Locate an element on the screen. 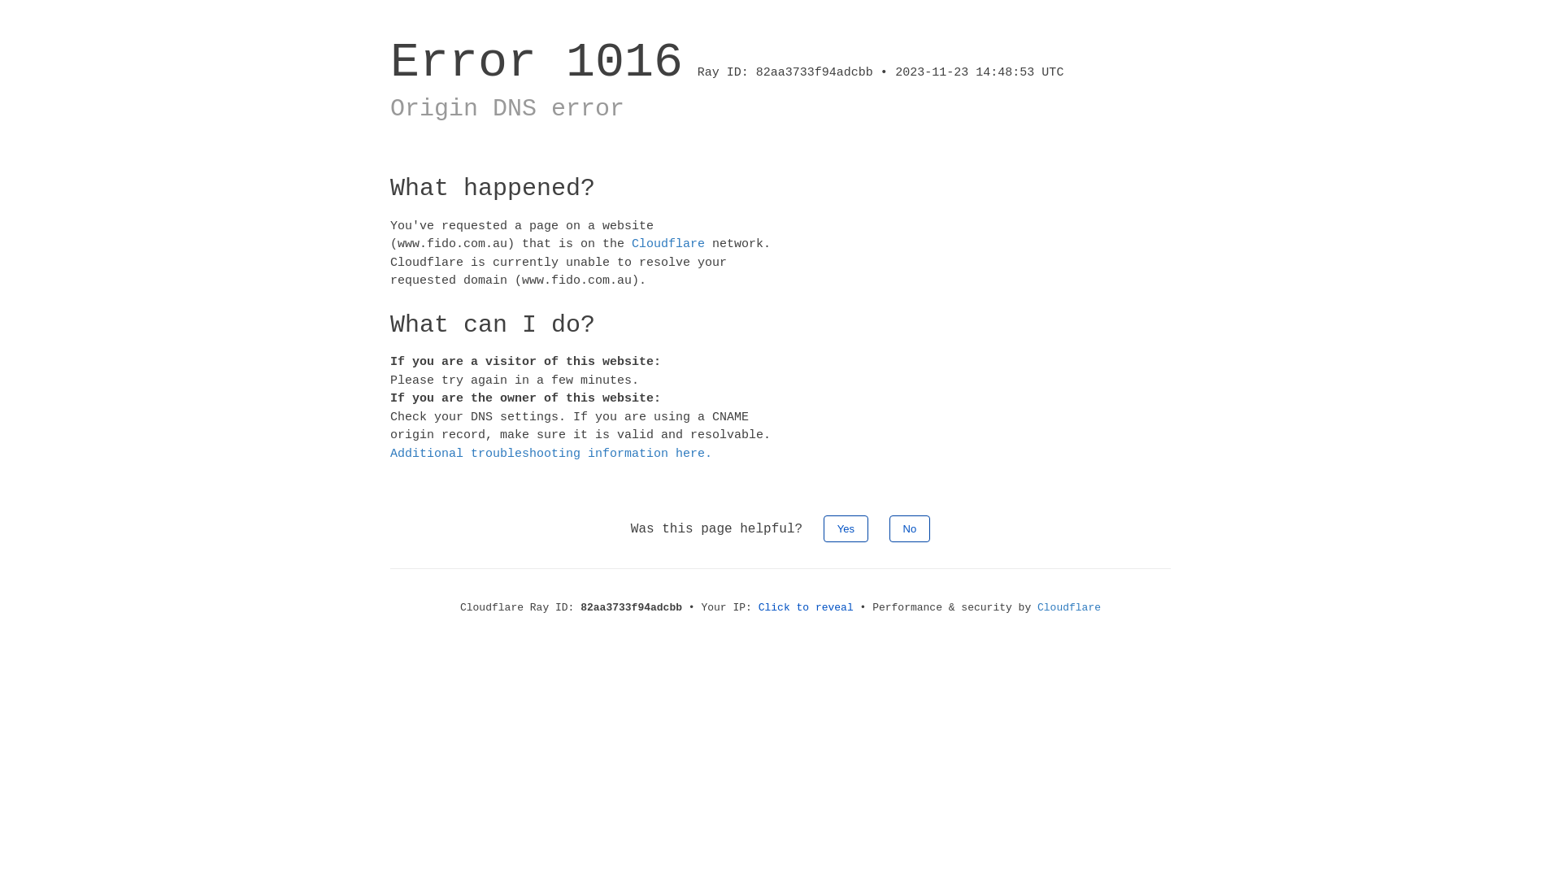 The height and width of the screenshot is (878, 1561). Click to reveal is located at coordinates (807, 608).